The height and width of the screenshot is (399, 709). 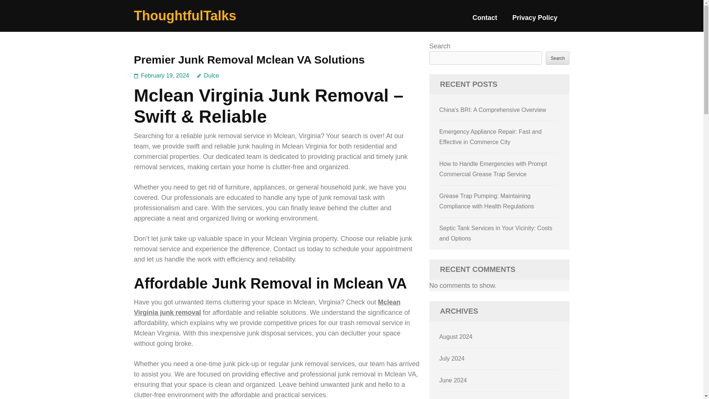 I want to click on July 2024, so click(x=452, y=358).